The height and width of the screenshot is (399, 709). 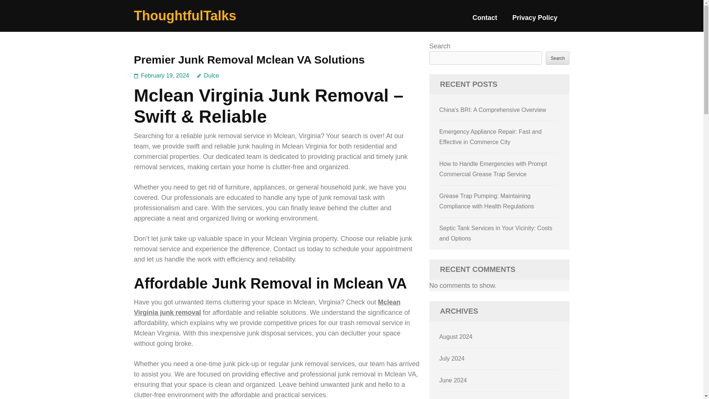 I want to click on July 2024, so click(x=452, y=358).